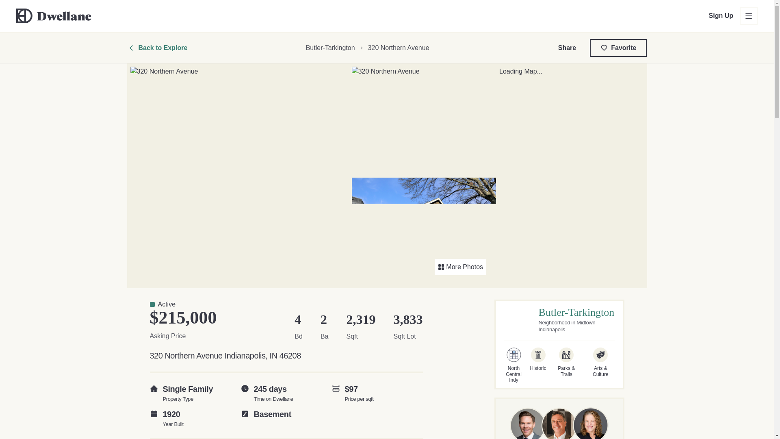 The width and height of the screenshot is (780, 439). What do you see at coordinates (330, 48) in the screenshot?
I see `Butler-Tarkington` at bounding box center [330, 48].